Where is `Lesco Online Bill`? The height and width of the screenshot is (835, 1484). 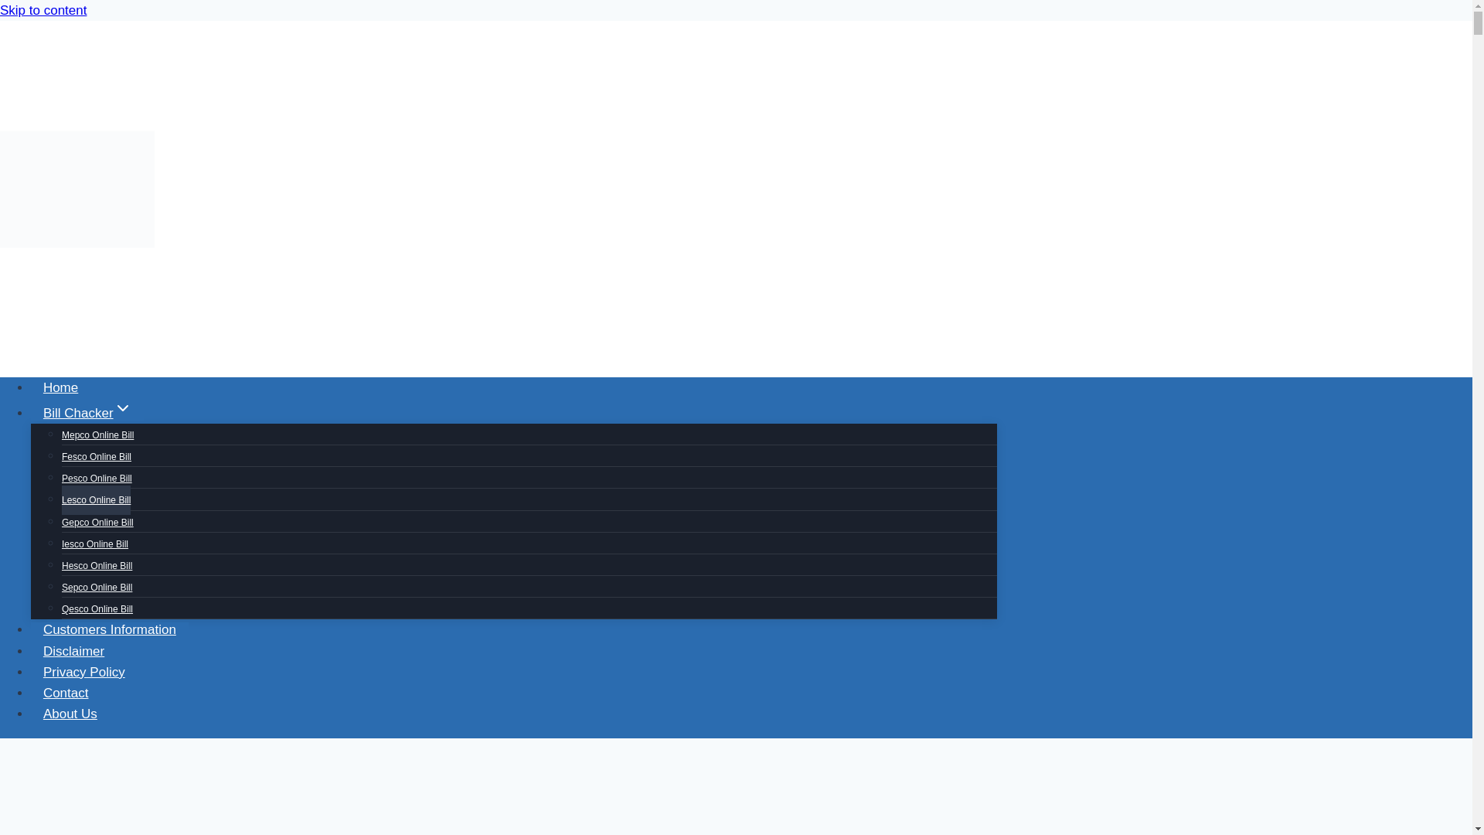
Lesco Online Bill is located at coordinates (96, 499).